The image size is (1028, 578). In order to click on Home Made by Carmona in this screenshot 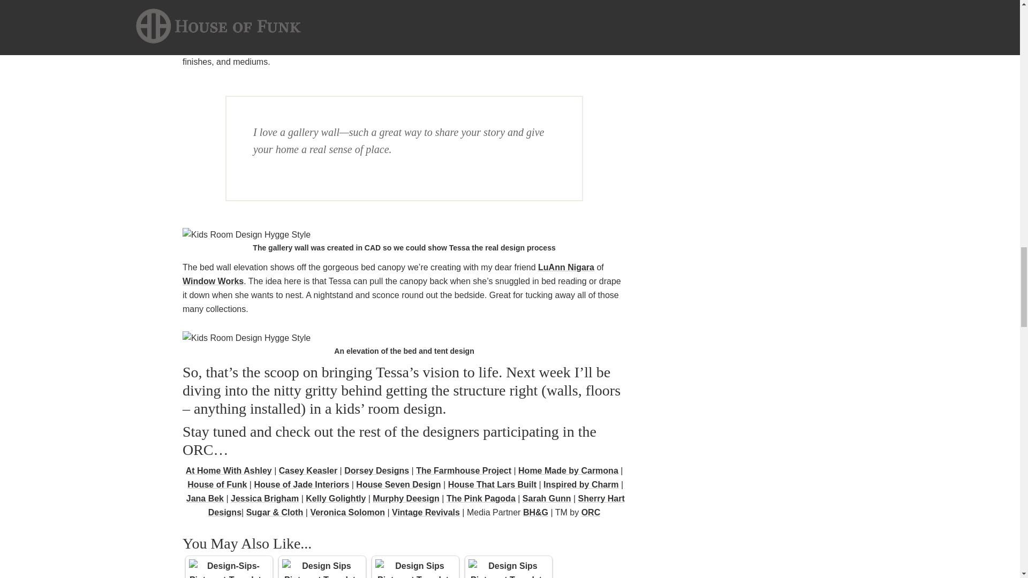, I will do `click(568, 470)`.